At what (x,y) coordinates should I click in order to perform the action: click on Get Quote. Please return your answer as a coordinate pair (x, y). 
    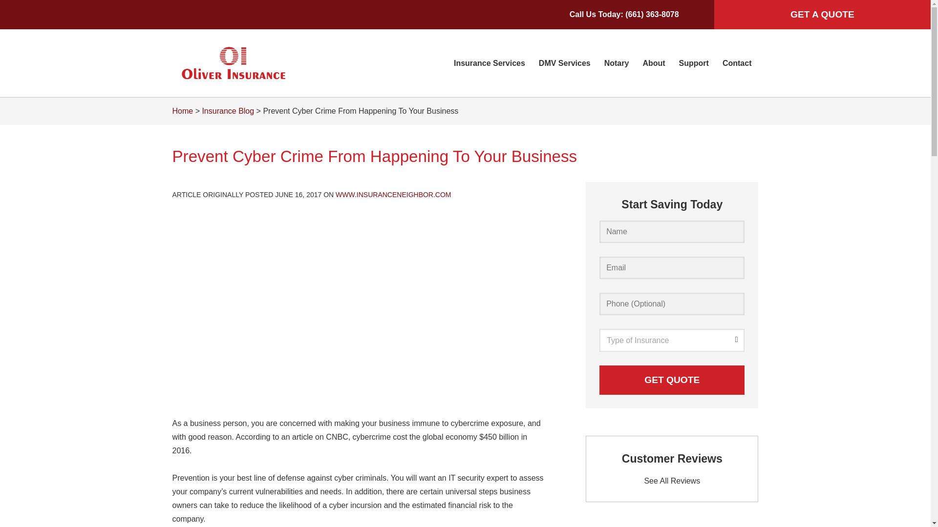
    Looking at the image, I should click on (672, 380).